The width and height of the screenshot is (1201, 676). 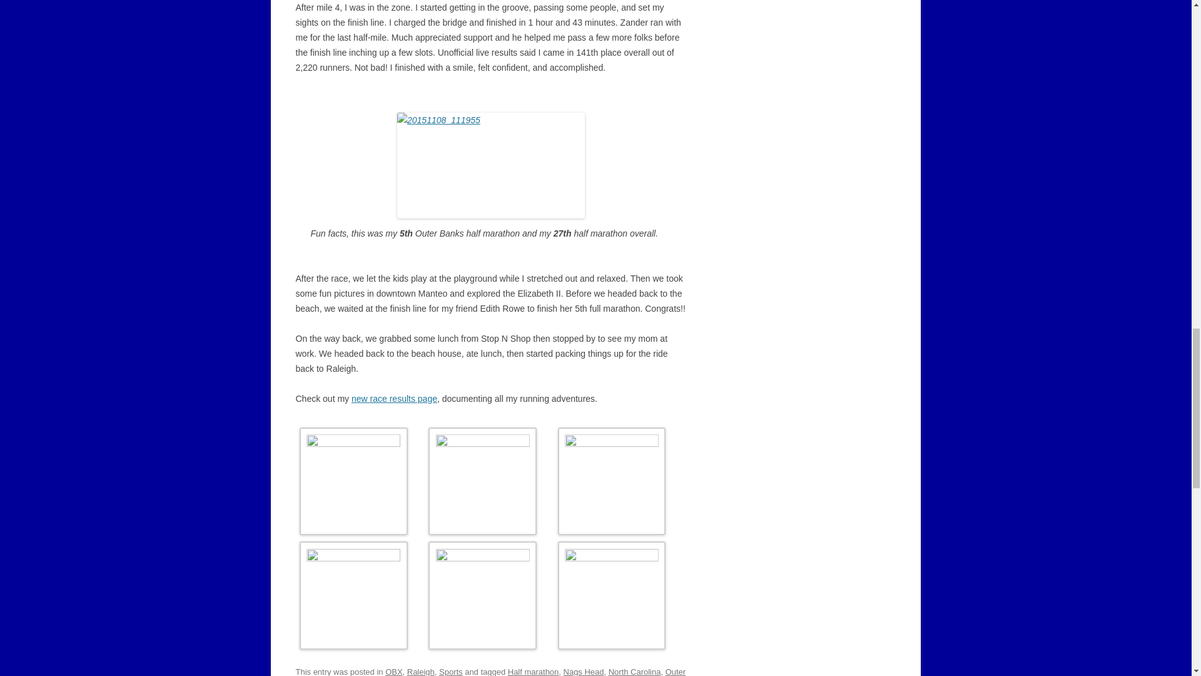 What do you see at coordinates (583, 671) in the screenshot?
I see `Nags Head` at bounding box center [583, 671].